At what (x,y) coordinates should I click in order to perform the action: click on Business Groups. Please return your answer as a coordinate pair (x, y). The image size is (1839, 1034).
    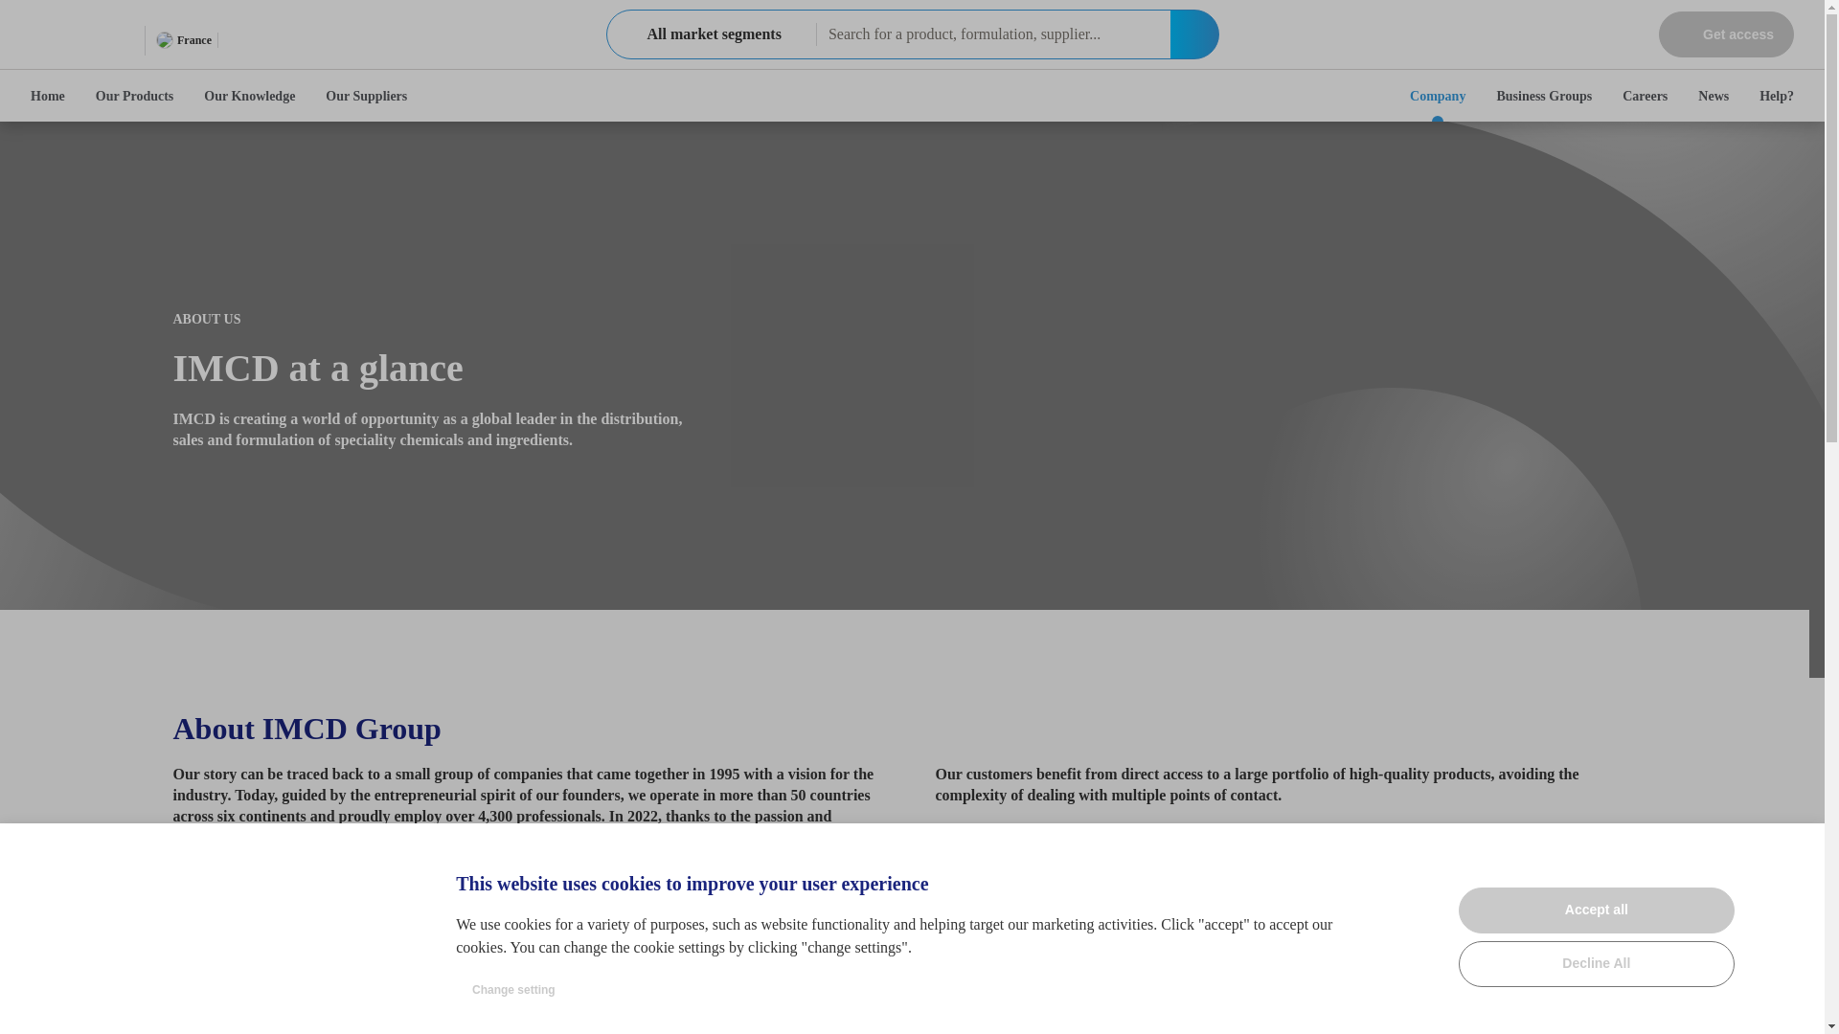
    Looking at the image, I should click on (1544, 96).